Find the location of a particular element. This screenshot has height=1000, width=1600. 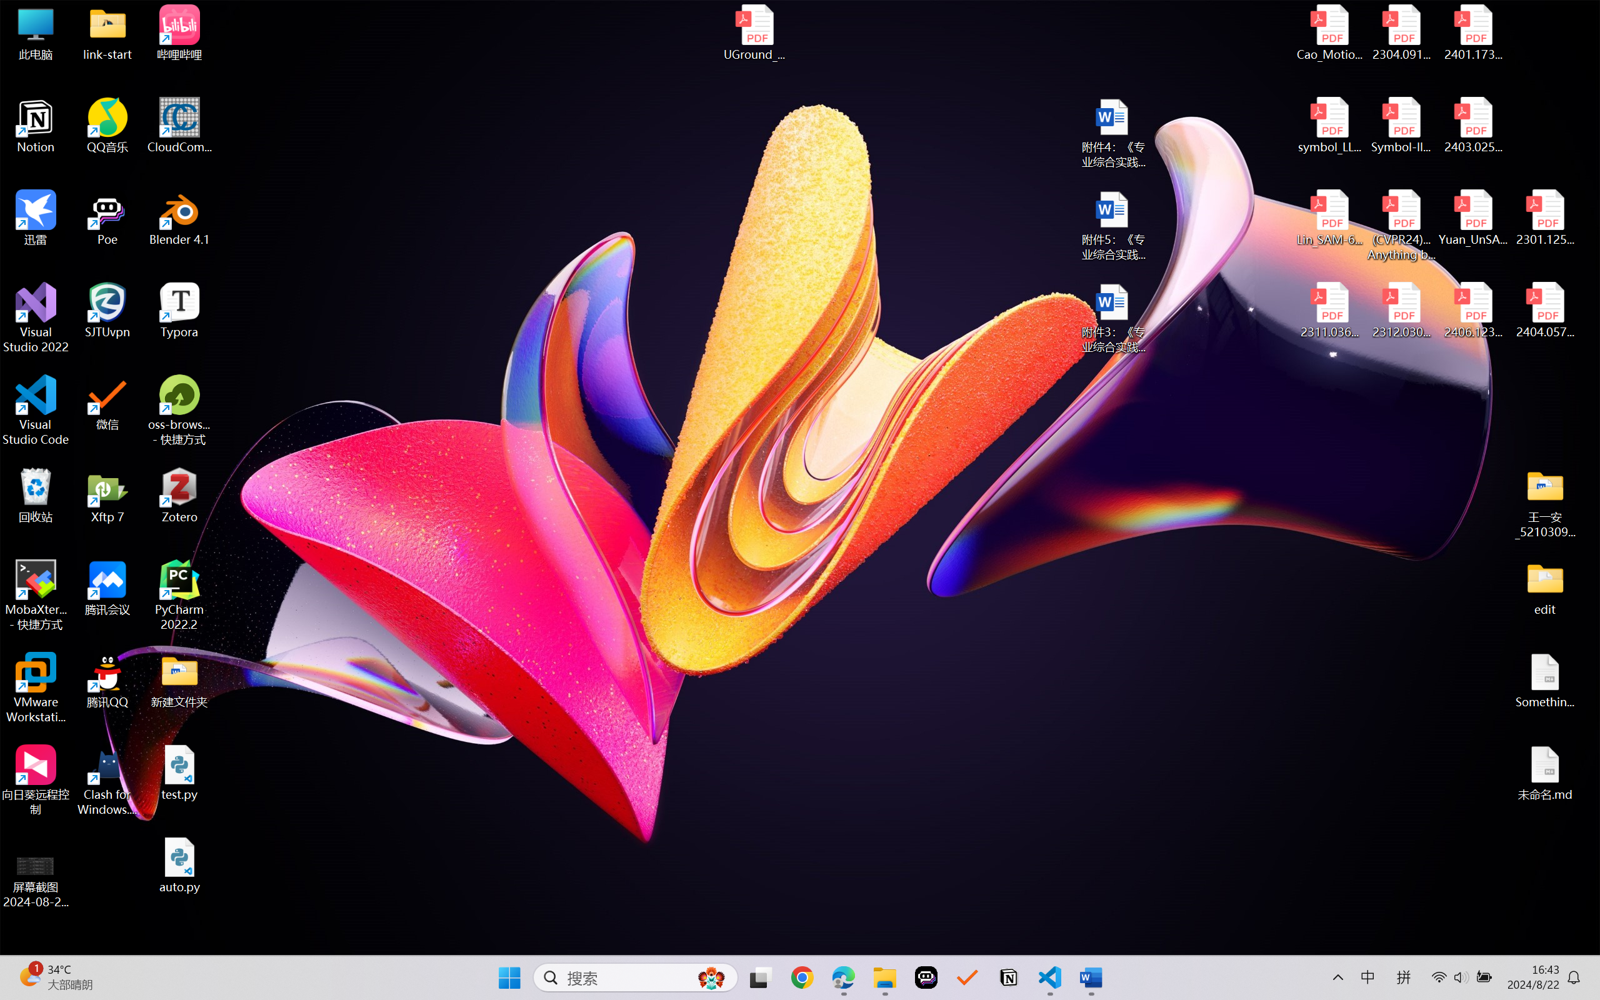

Typora is located at coordinates (180, 311).